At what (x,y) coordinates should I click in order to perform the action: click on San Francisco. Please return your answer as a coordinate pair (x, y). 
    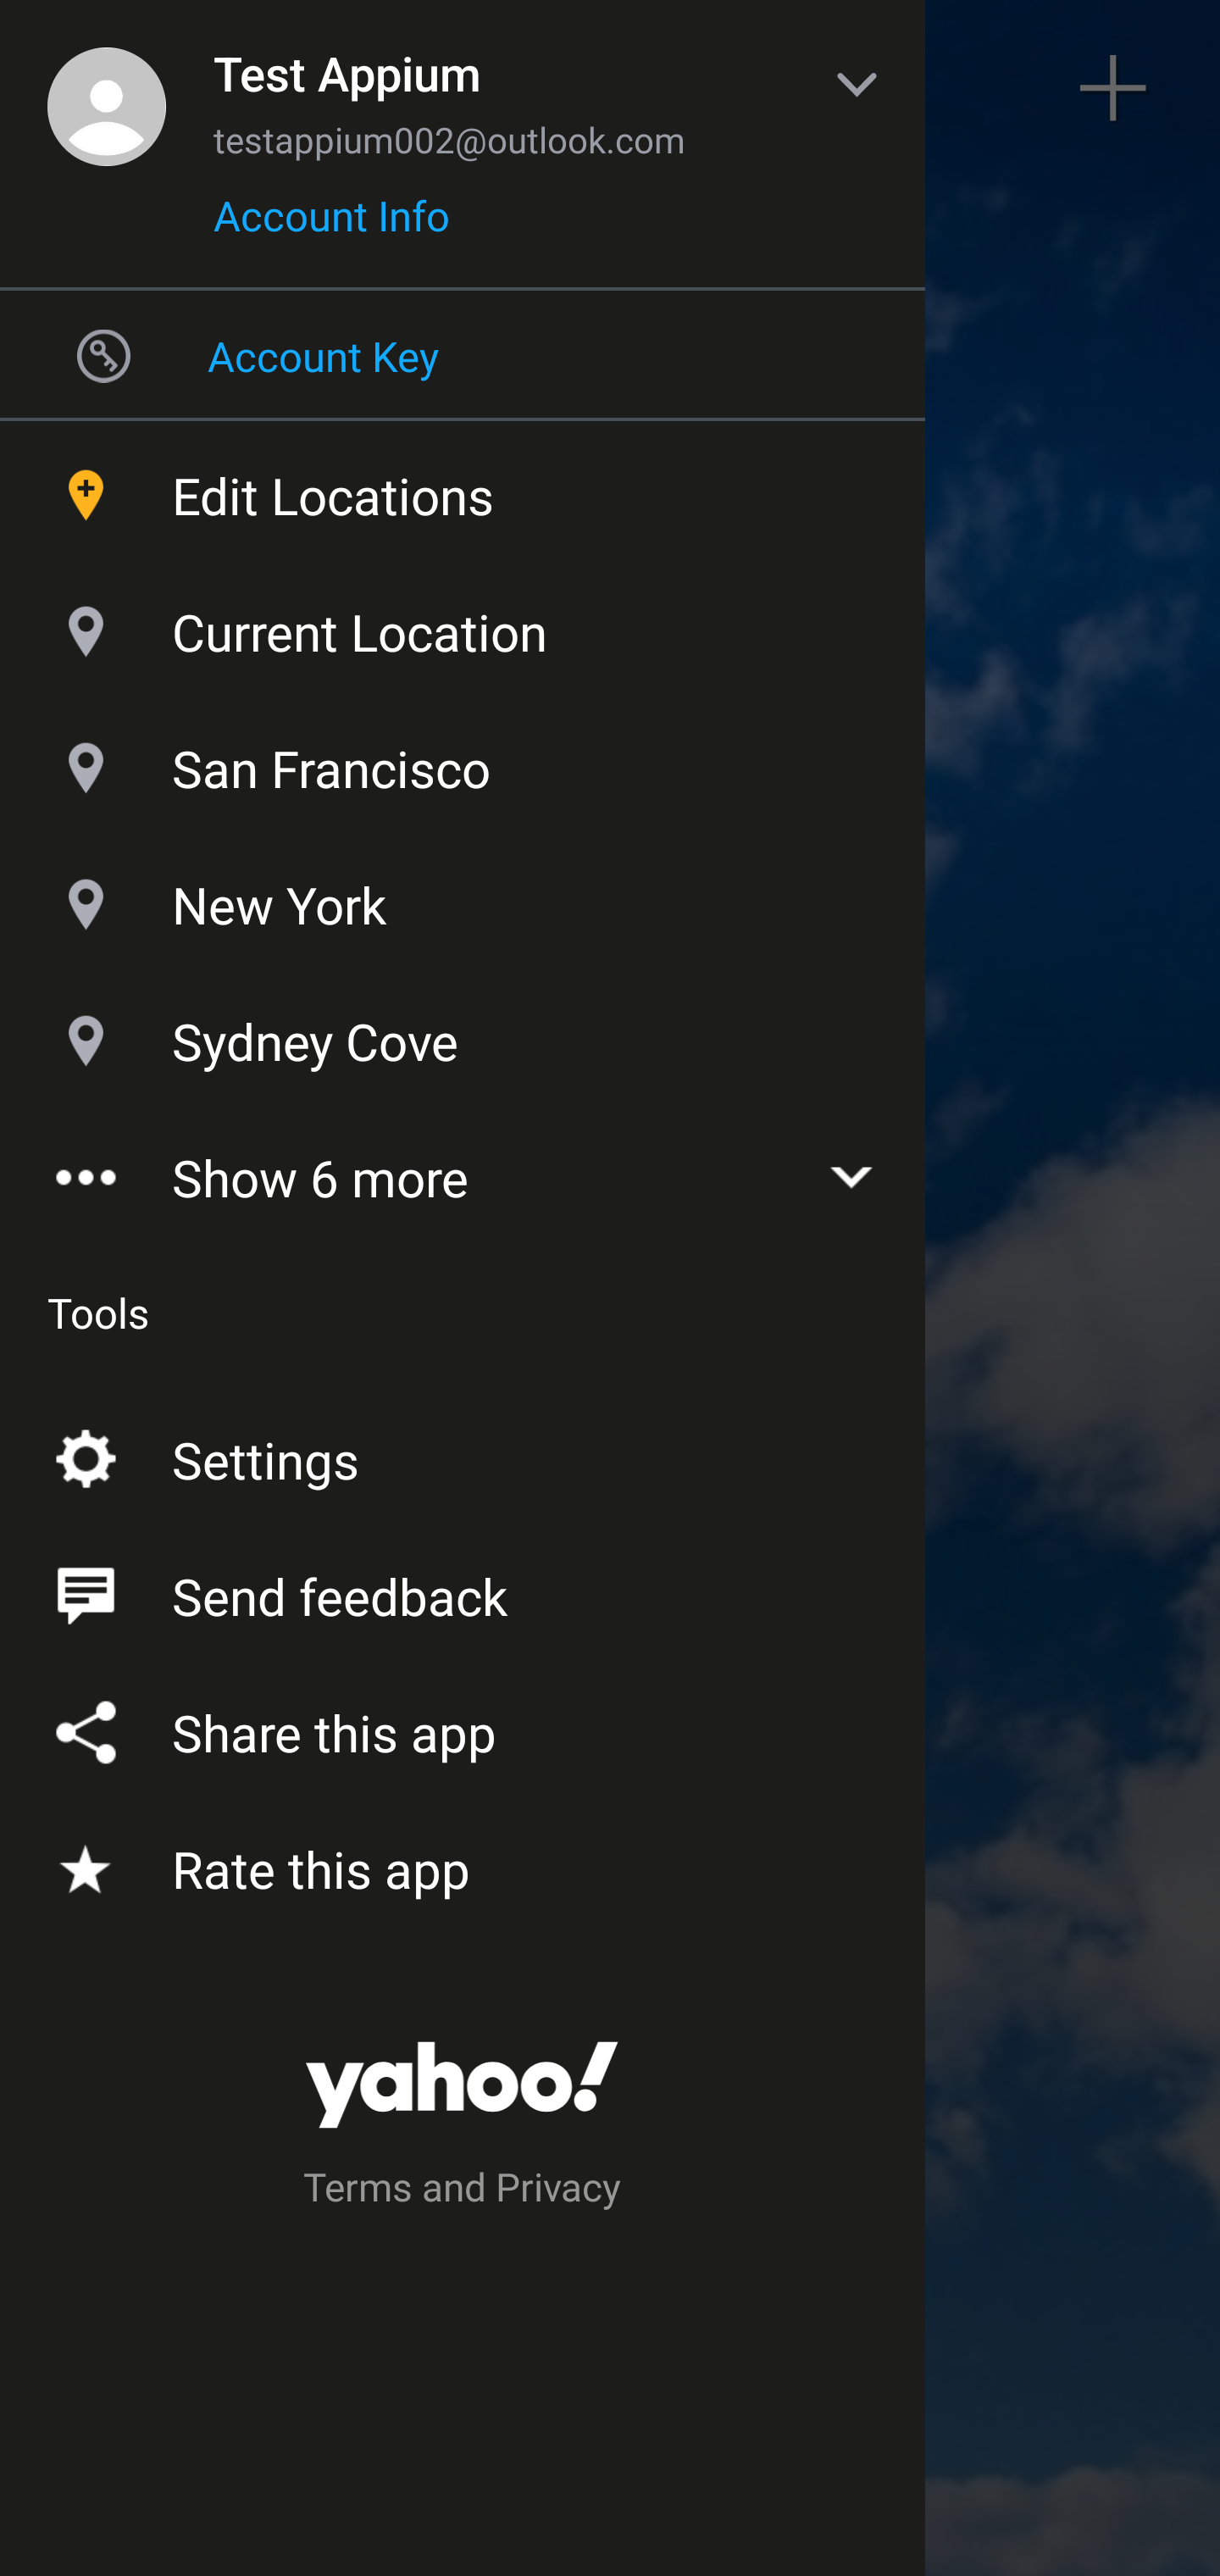
    Looking at the image, I should click on (463, 761).